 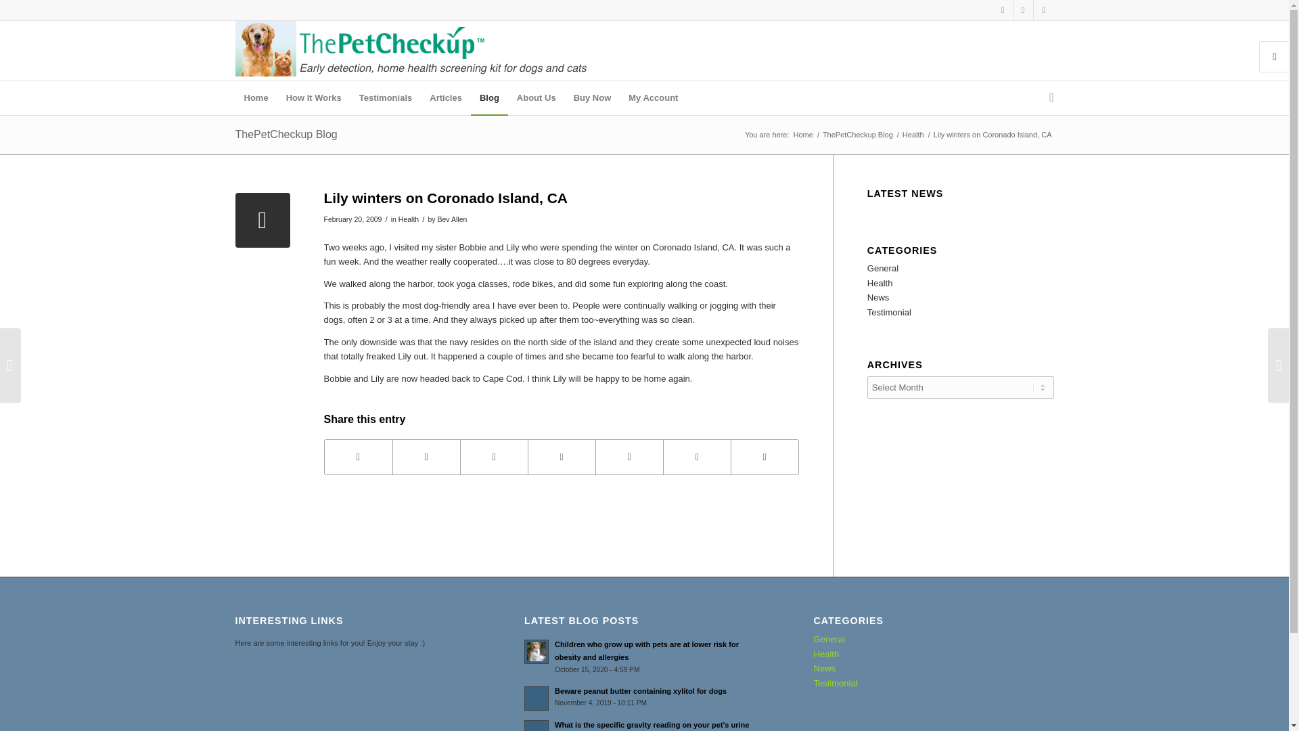 I want to click on ThePetCheckup Blog, so click(x=858, y=135).